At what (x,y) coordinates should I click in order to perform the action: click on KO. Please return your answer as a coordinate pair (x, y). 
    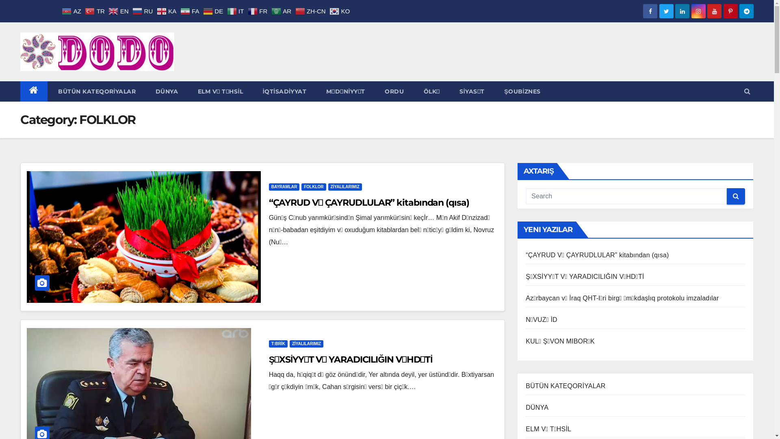
    Looking at the image, I should click on (340, 11).